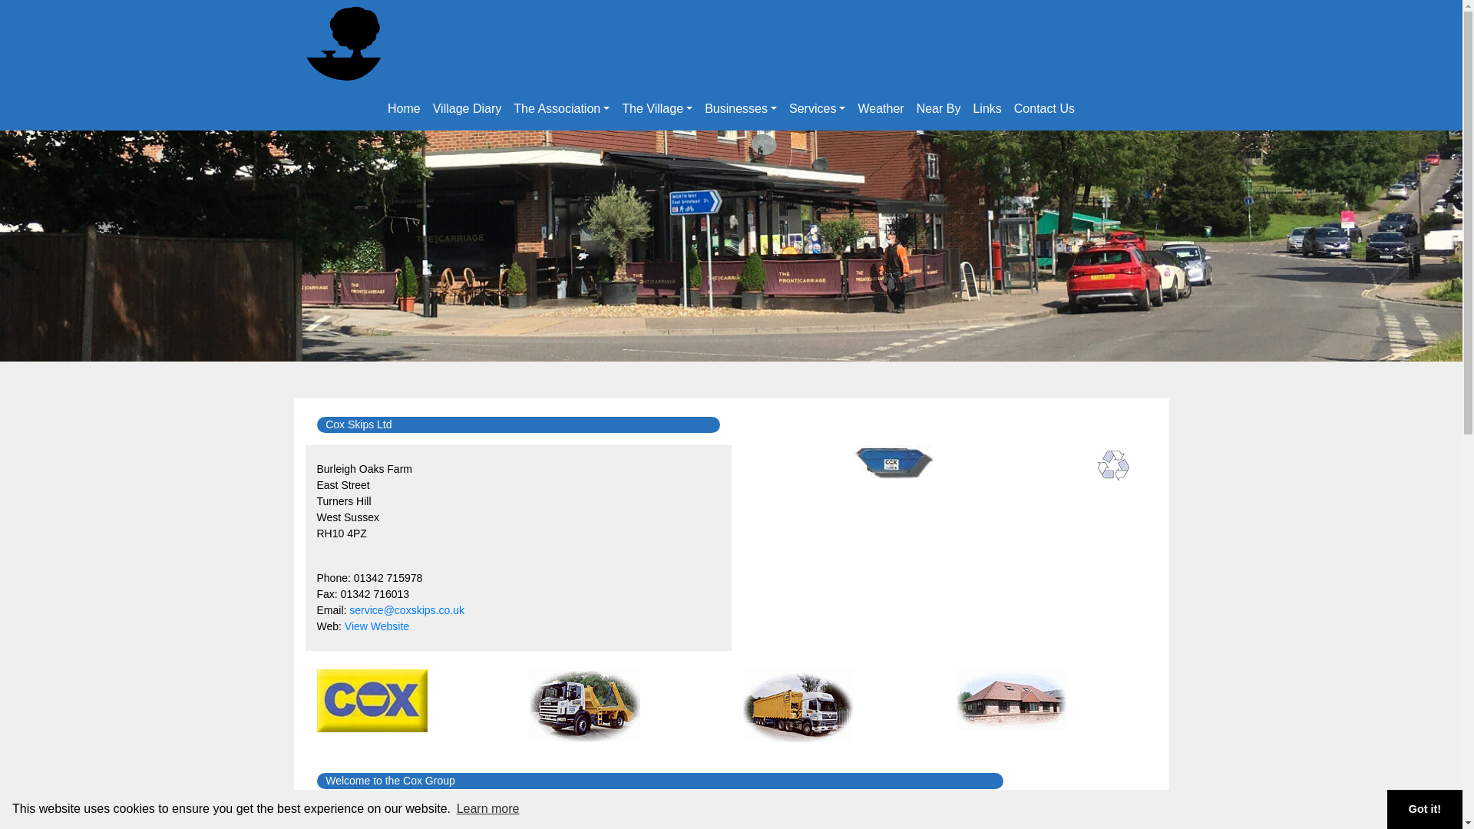 The image size is (1474, 829). Describe the element at coordinates (1044, 109) in the screenshot. I see `Contact Us` at that location.